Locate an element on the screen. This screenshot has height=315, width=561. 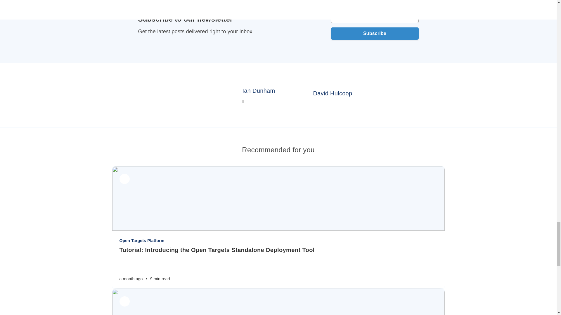
Ian Dunham is located at coordinates (259, 90).